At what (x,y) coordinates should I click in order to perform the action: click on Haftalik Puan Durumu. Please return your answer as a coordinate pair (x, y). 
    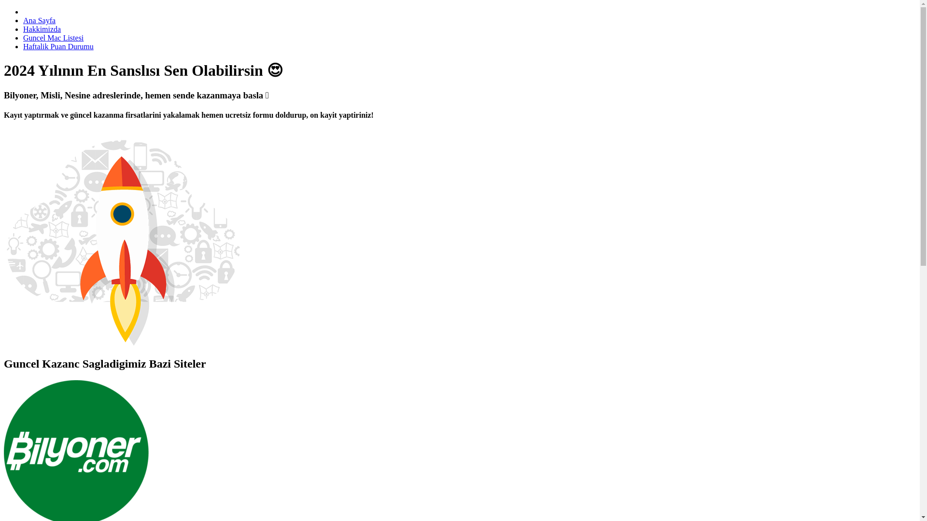
    Looking at the image, I should click on (58, 46).